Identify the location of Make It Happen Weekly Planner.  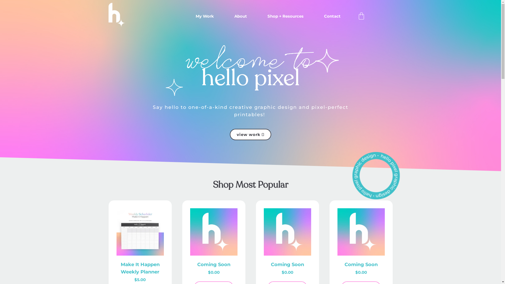
(140, 268).